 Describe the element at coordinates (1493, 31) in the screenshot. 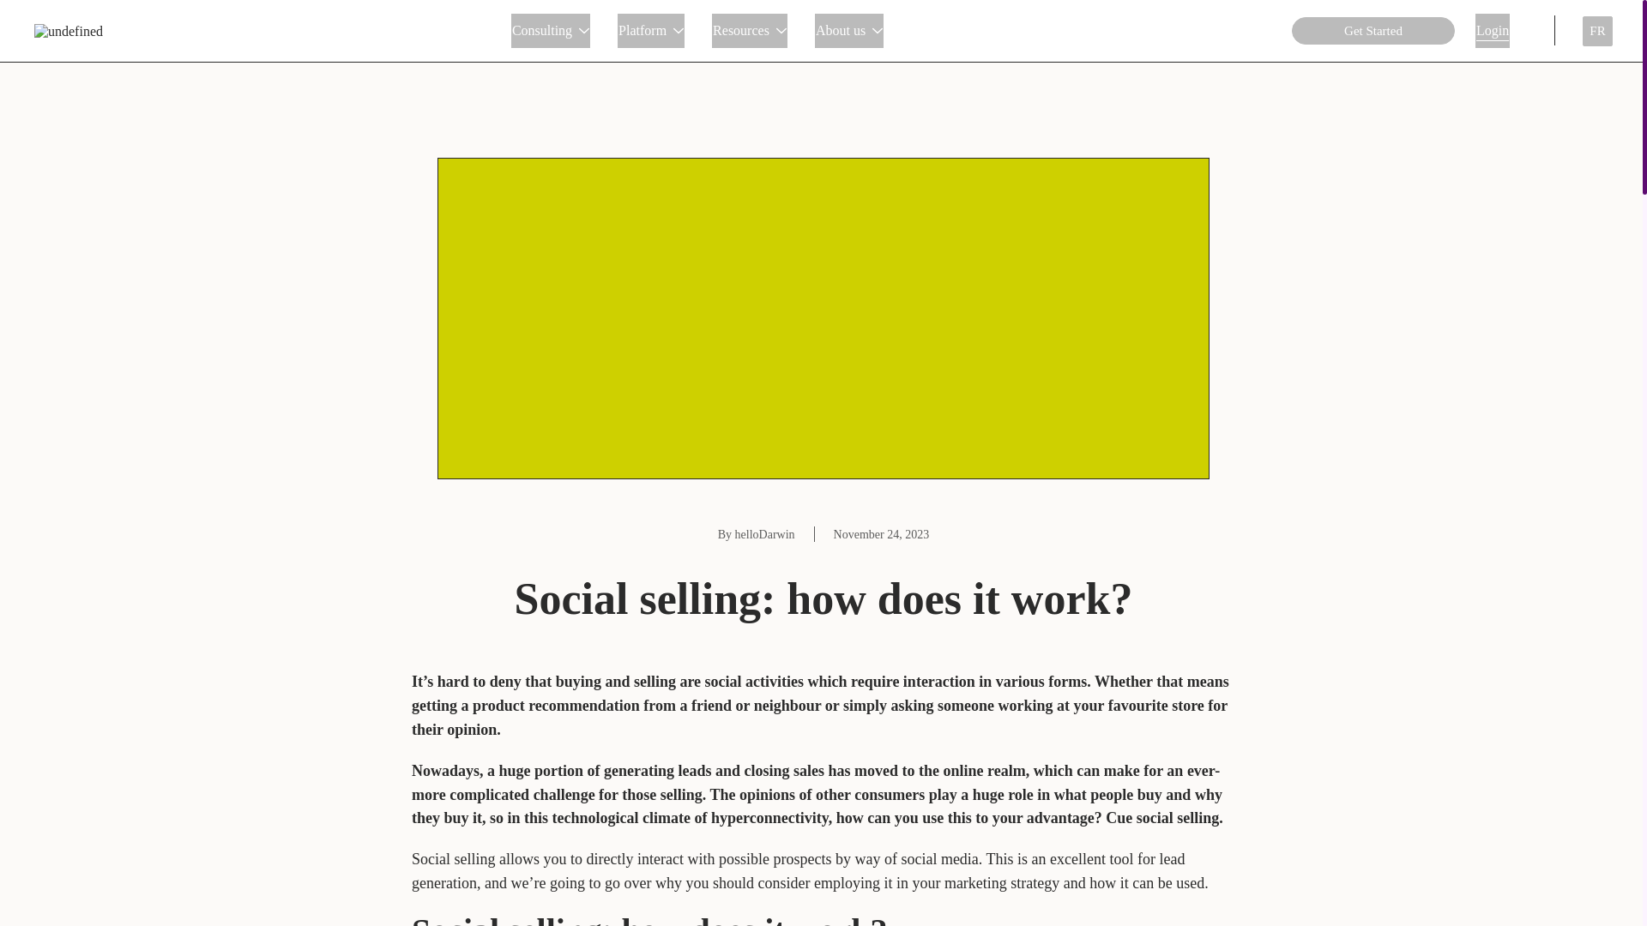

I see `Login` at that location.